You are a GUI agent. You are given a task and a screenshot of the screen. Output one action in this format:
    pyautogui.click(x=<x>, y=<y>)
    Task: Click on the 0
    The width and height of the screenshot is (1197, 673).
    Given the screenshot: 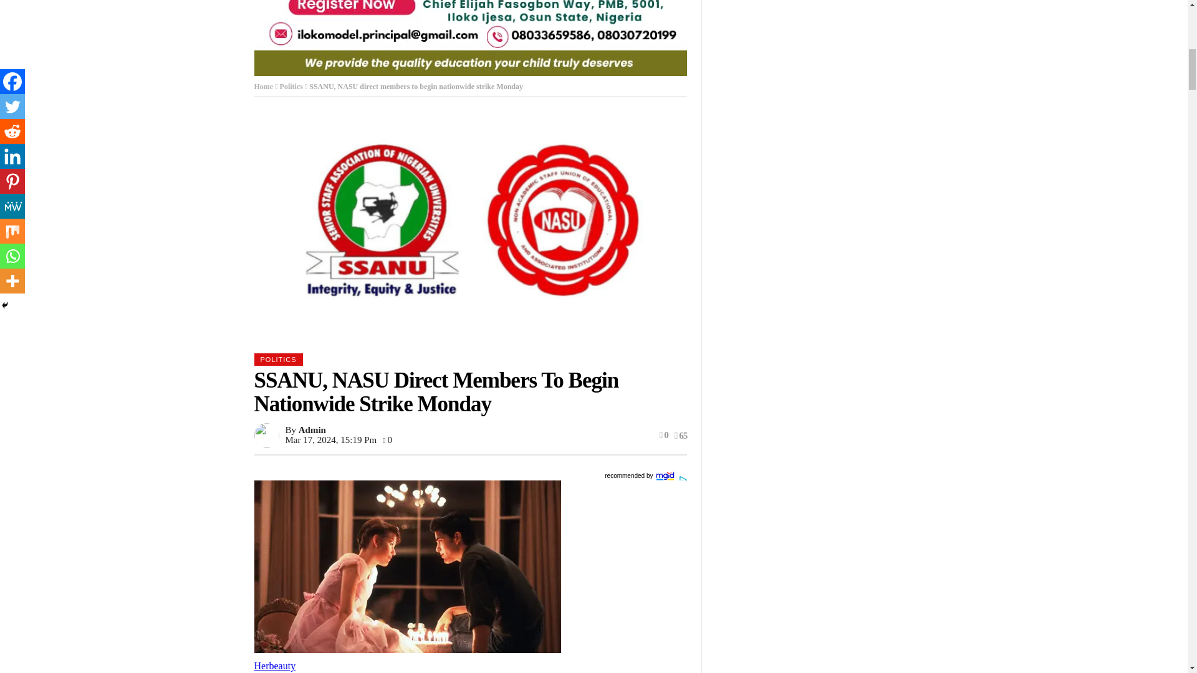 What is the action you would take?
    pyautogui.click(x=388, y=439)
    